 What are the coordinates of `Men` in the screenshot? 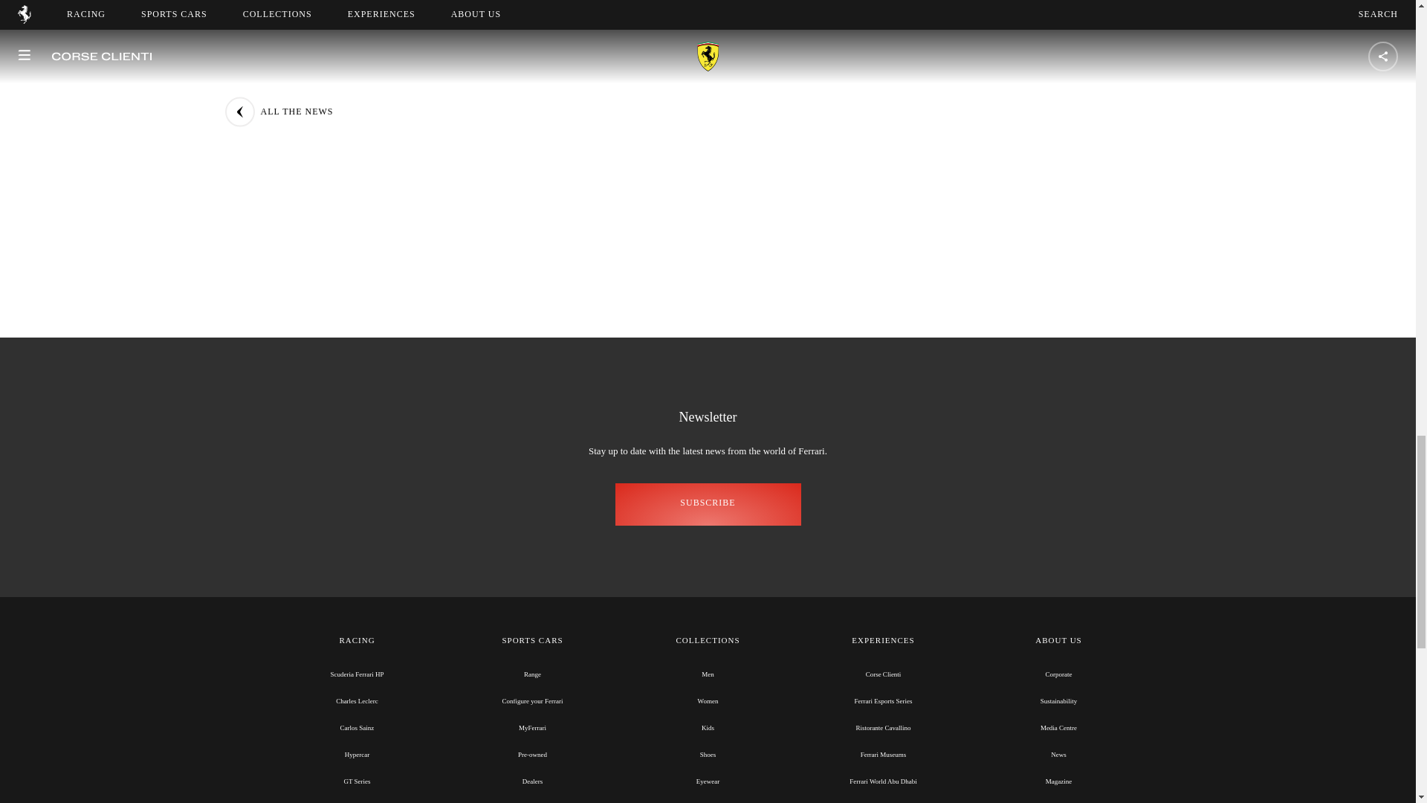 It's located at (708, 674).